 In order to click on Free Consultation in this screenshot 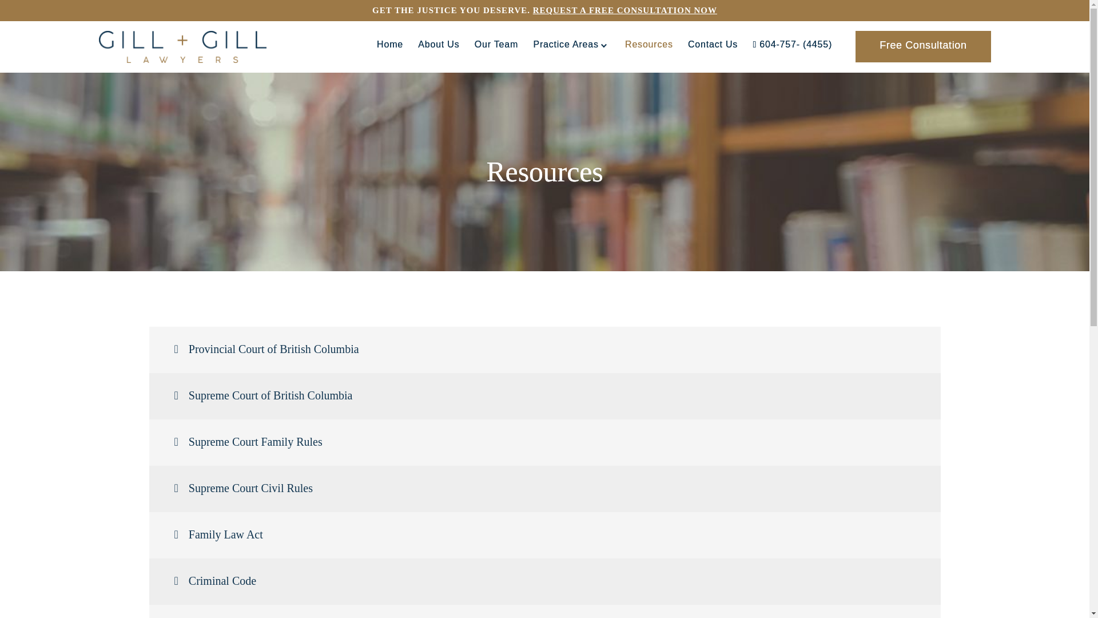, I will do `click(922, 46)`.